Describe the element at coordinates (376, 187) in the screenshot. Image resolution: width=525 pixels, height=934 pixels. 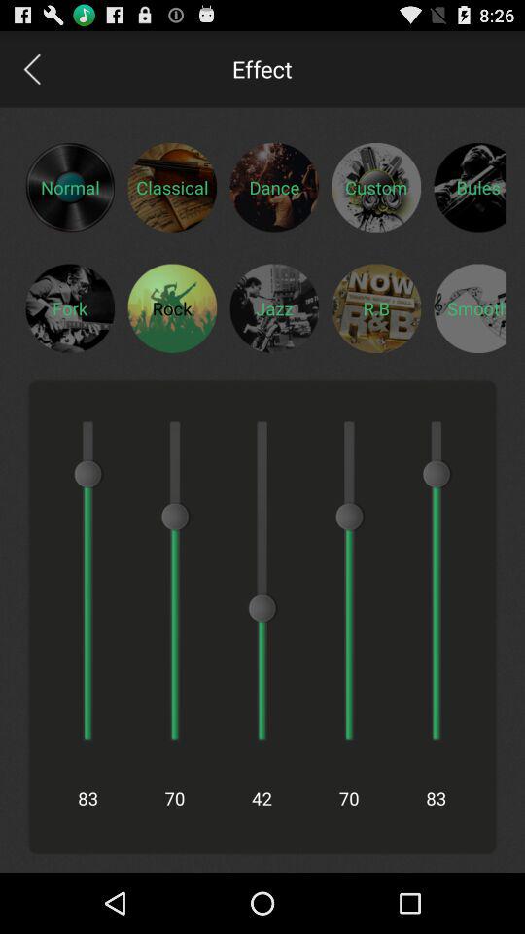
I see `make custom effect` at that location.